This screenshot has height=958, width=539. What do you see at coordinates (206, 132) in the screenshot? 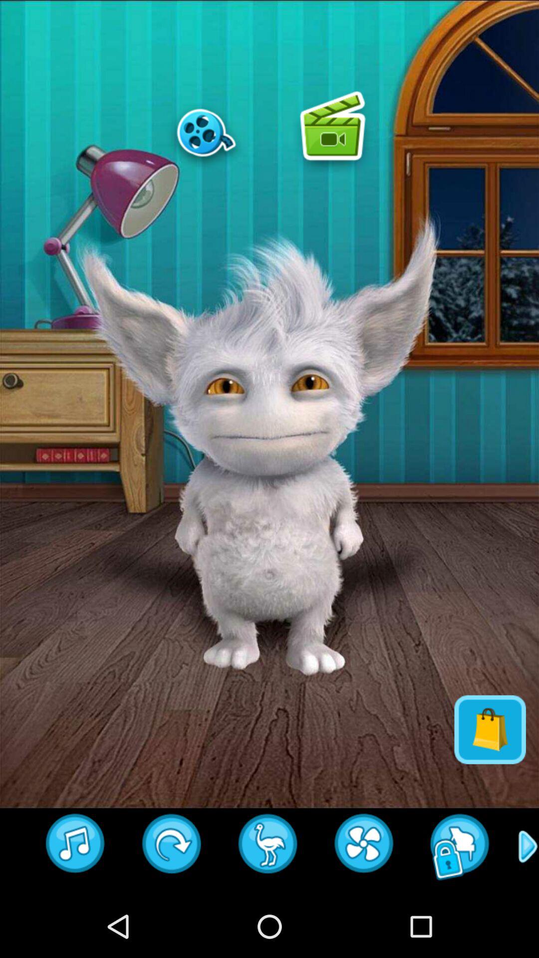
I see `select photo-reel option` at bounding box center [206, 132].